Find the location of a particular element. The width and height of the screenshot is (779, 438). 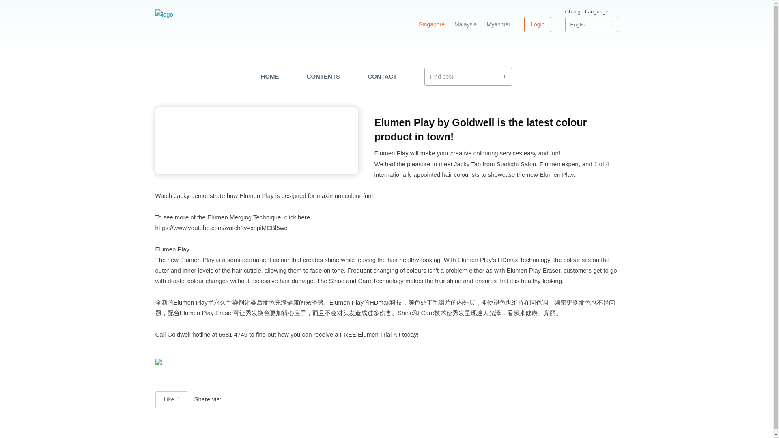

HOME is located at coordinates (270, 76).